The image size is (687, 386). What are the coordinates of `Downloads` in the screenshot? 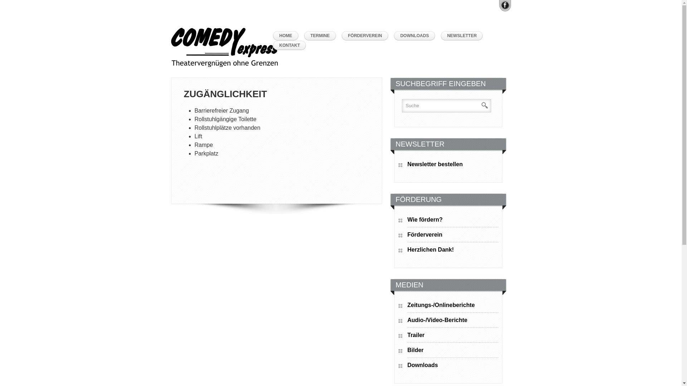 It's located at (453, 366).